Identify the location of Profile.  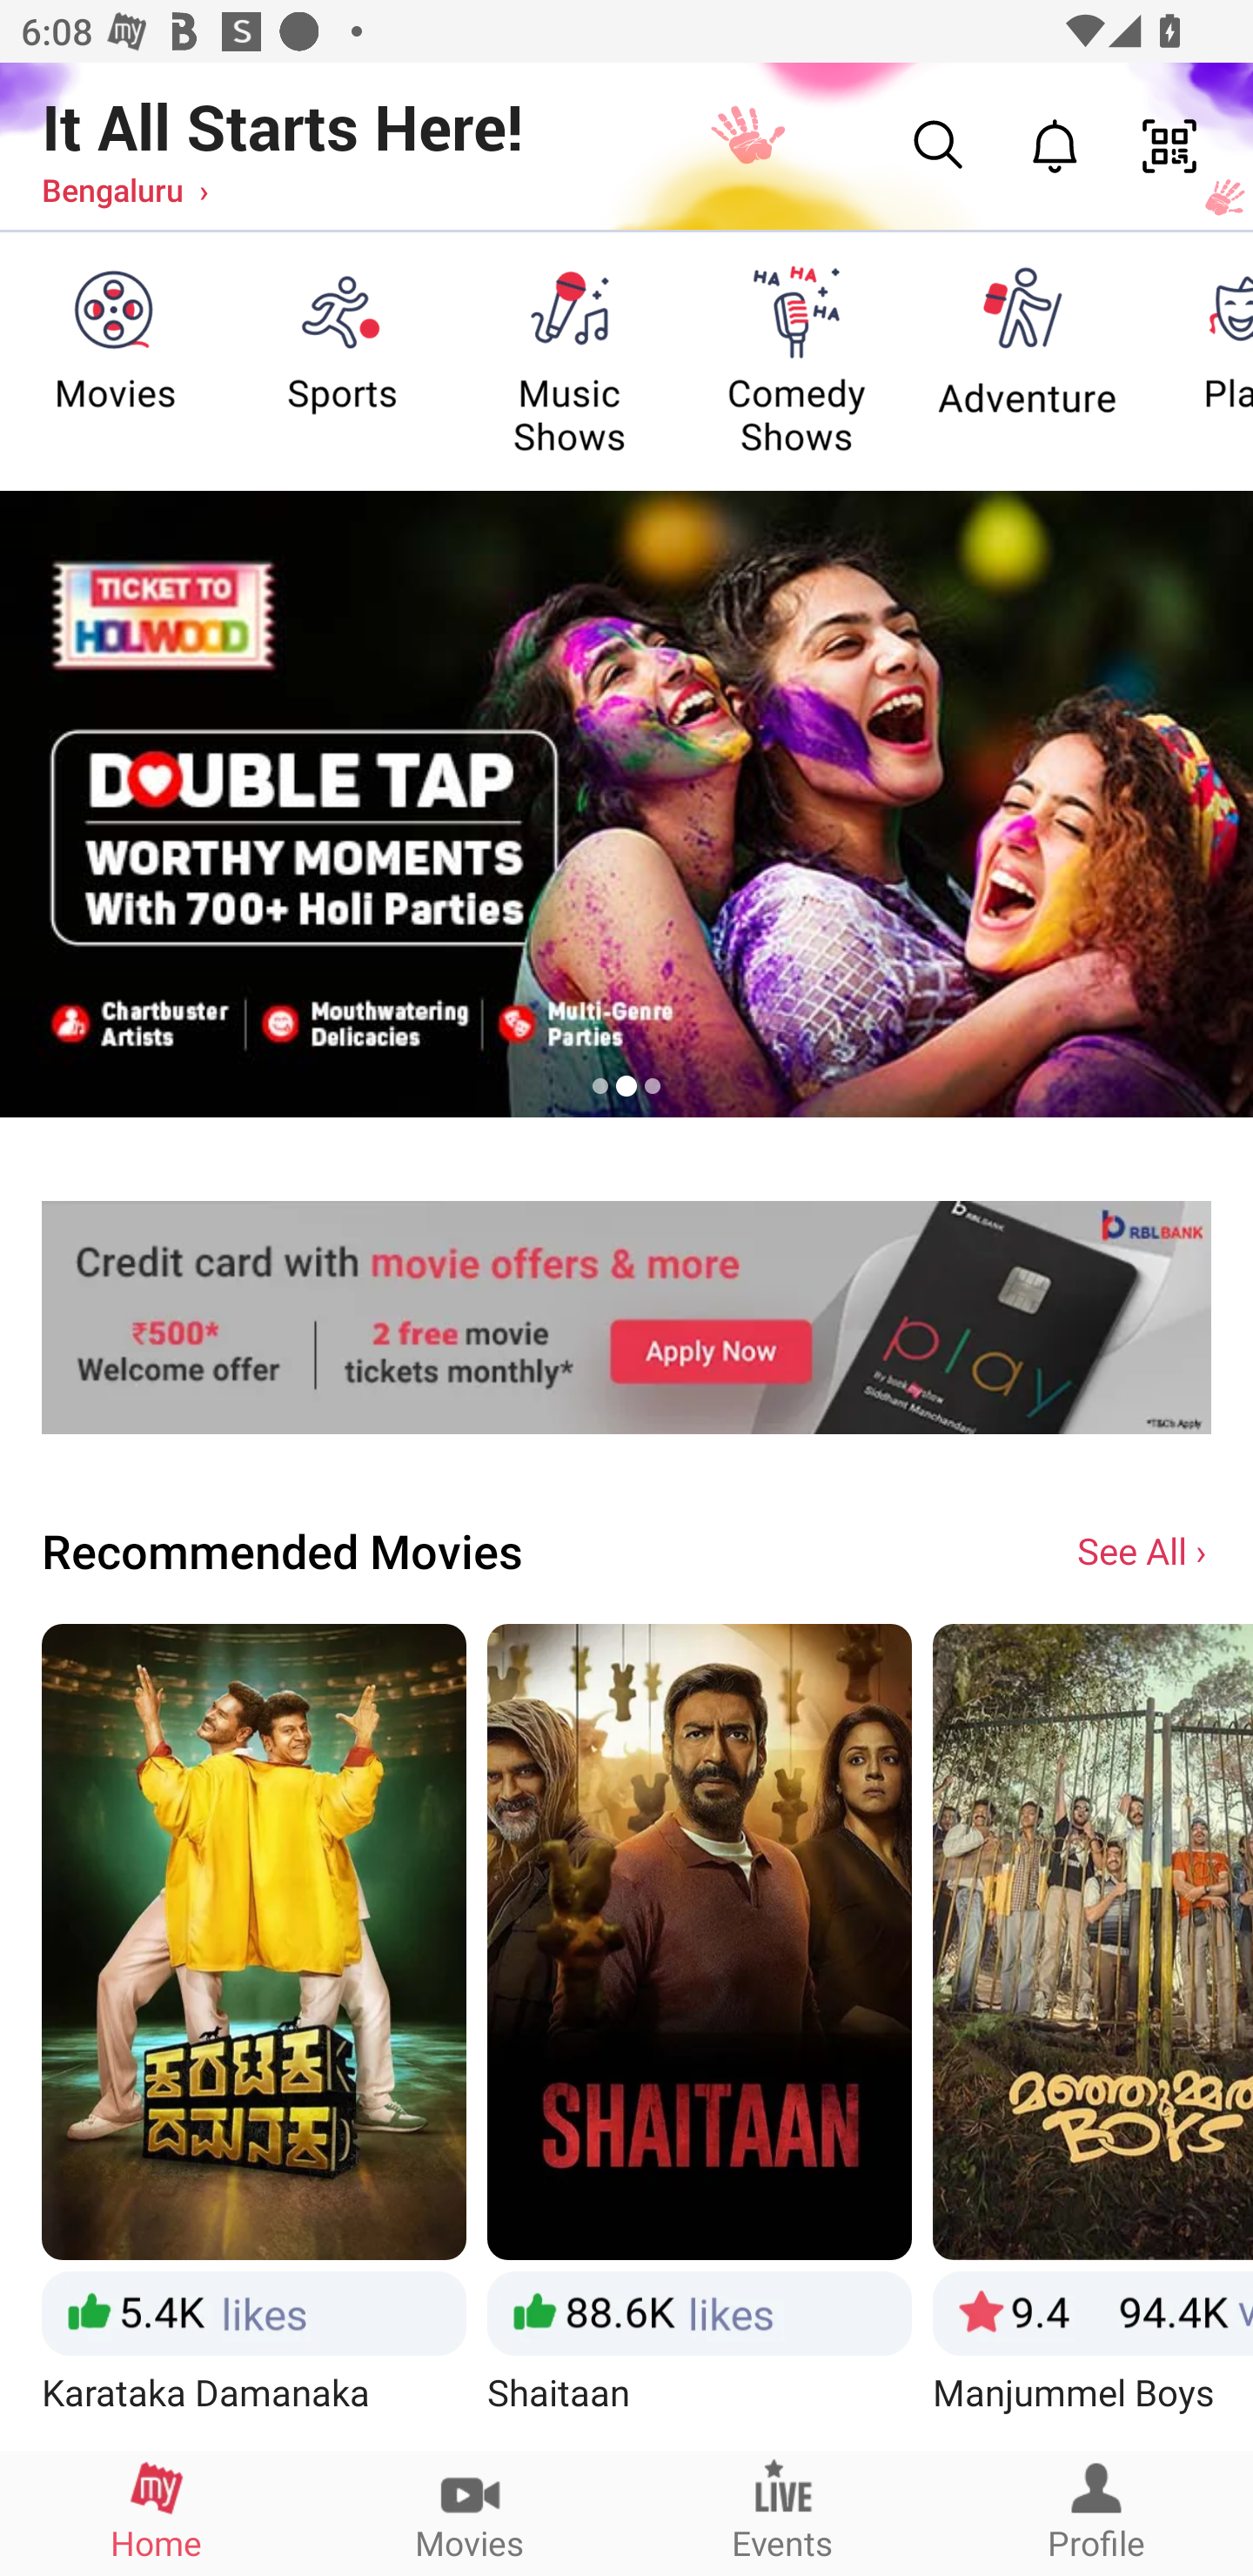
(1096, 2512).